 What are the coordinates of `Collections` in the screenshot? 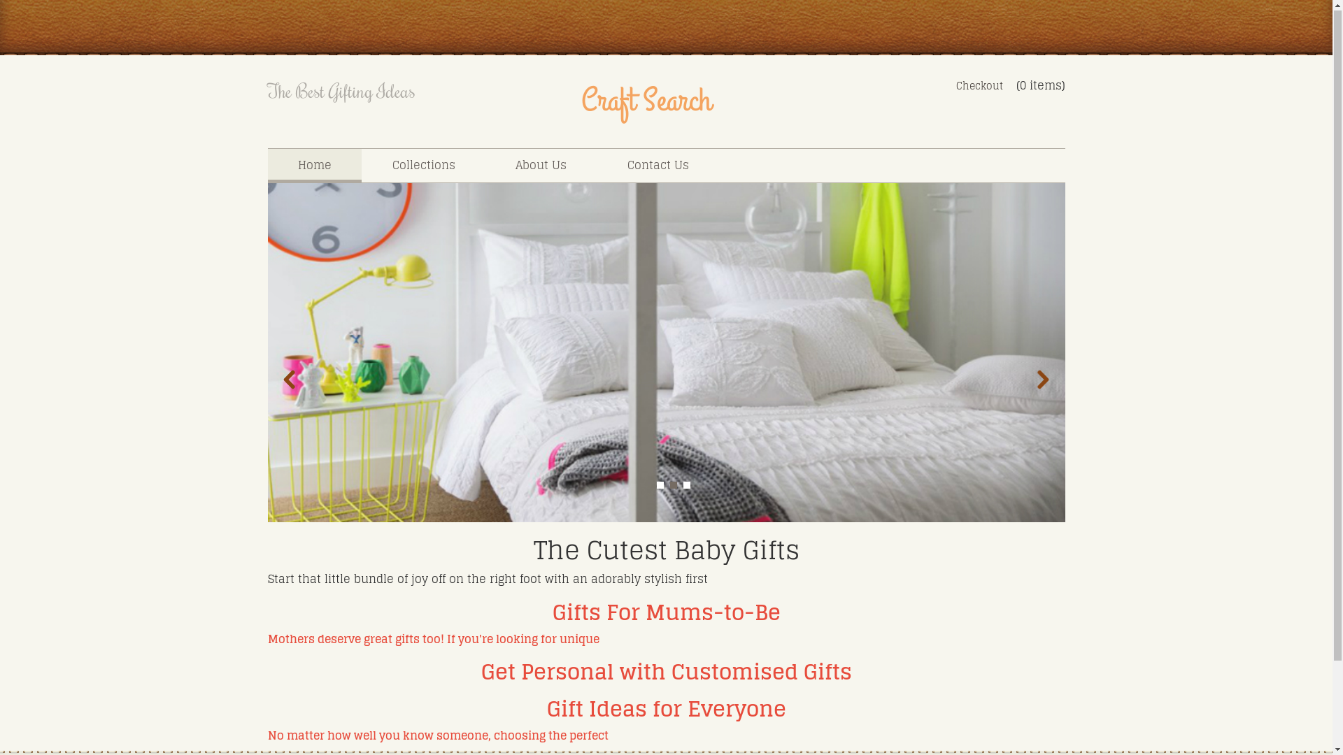 It's located at (424, 166).